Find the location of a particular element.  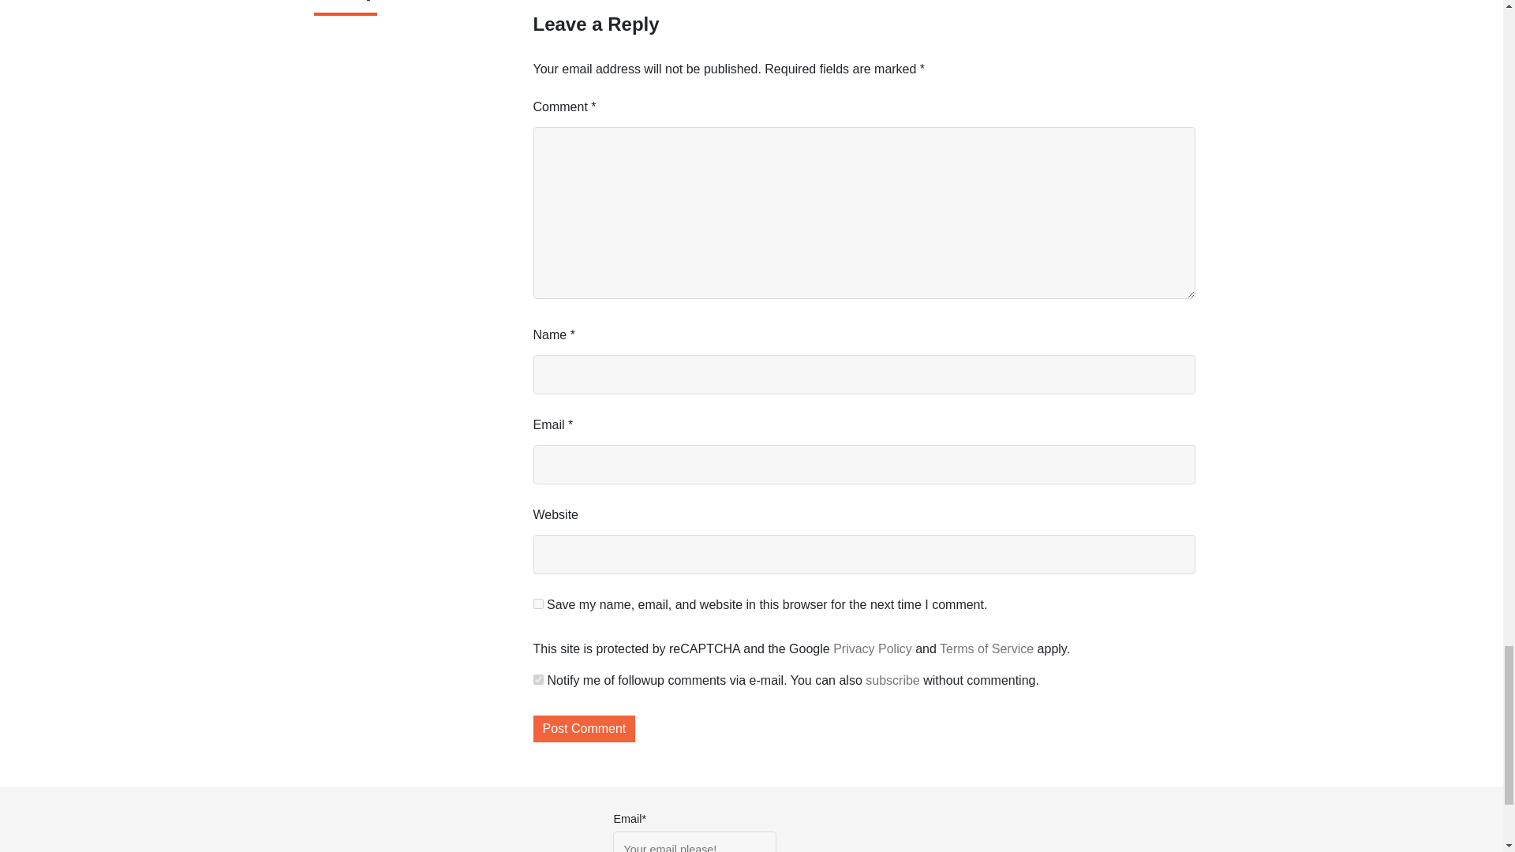

subscribe is located at coordinates (892, 680).